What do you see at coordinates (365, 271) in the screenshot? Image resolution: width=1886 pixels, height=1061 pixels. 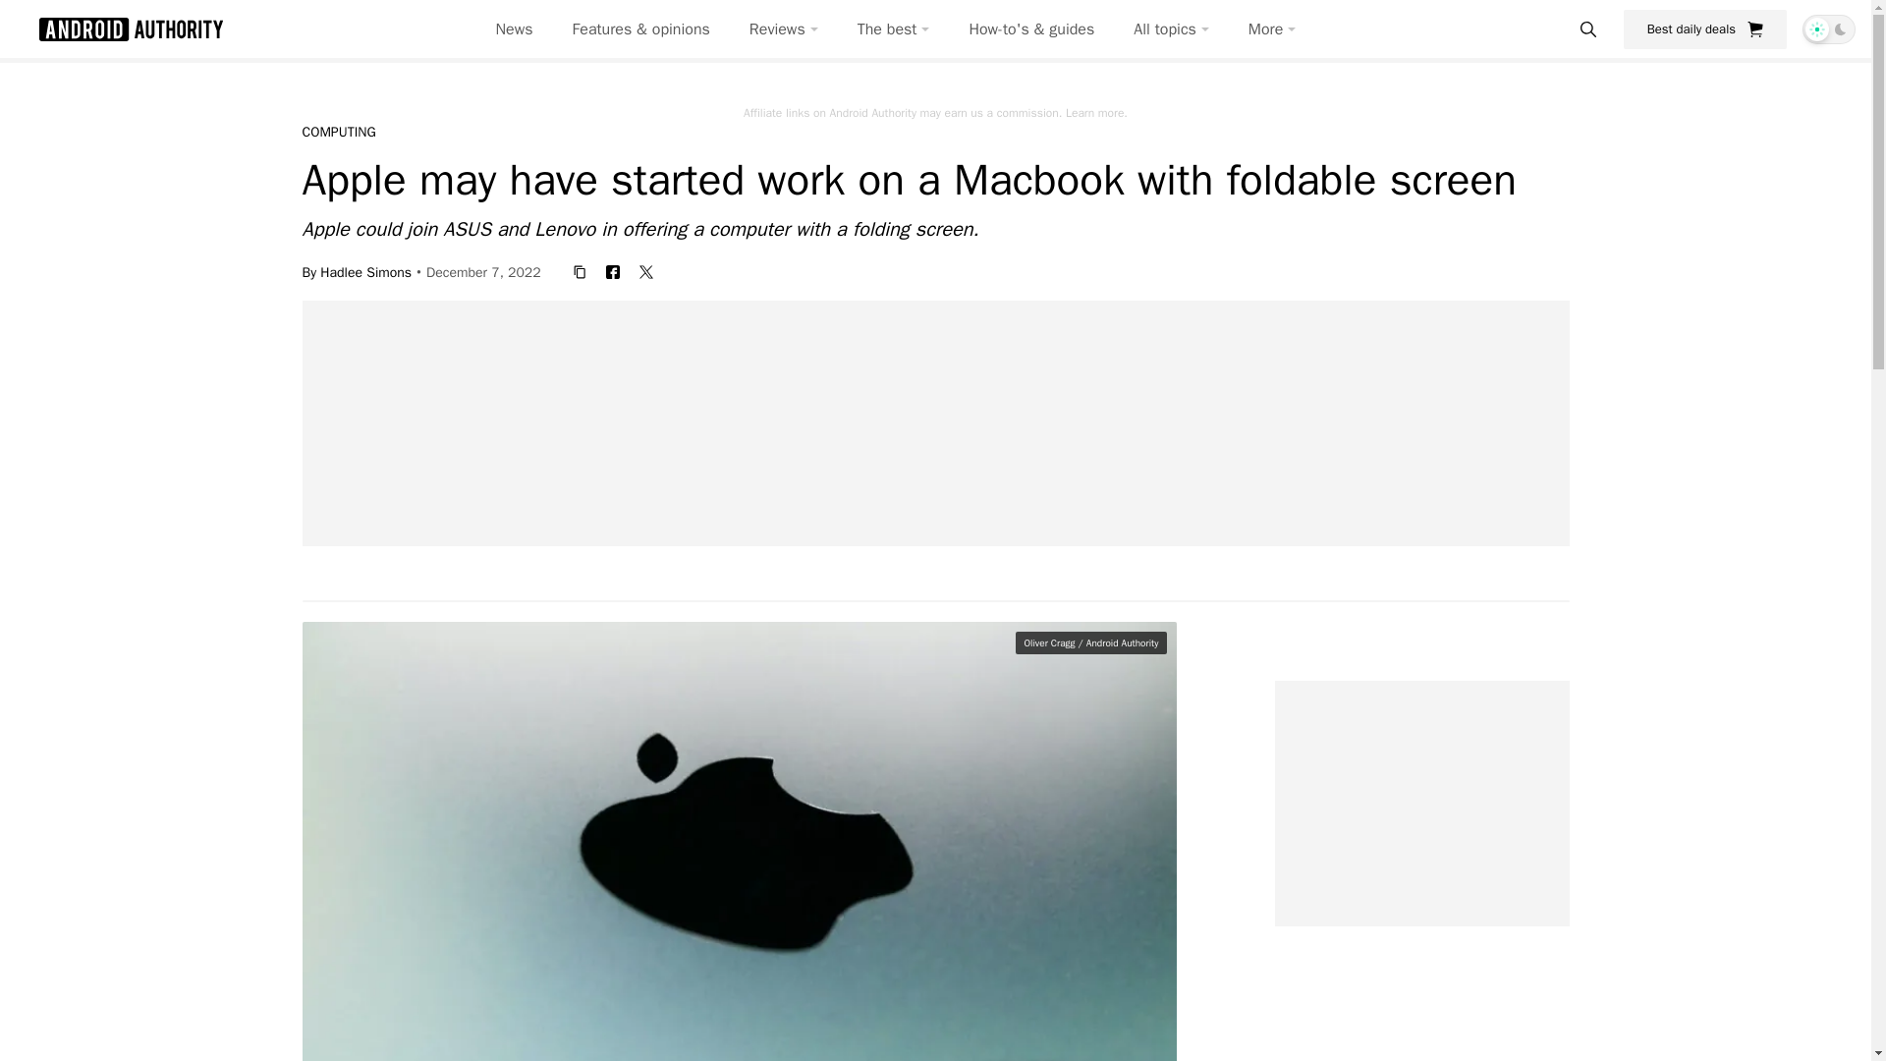 I see `Hadlee Simons` at bounding box center [365, 271].